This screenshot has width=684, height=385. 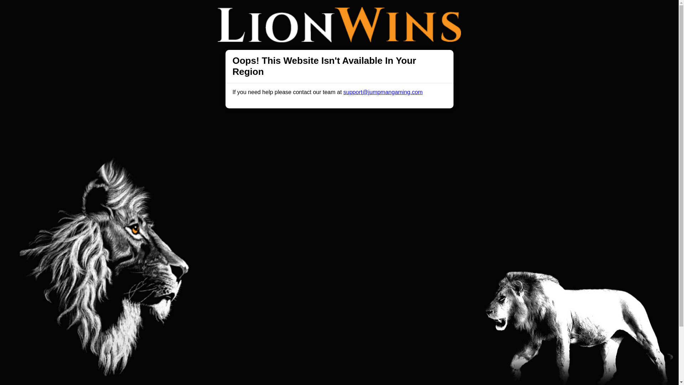 What do you see at coordinates (191, 295) in the screenshot?
I see `Responsible Gaming` at bounding box center [191, 295].